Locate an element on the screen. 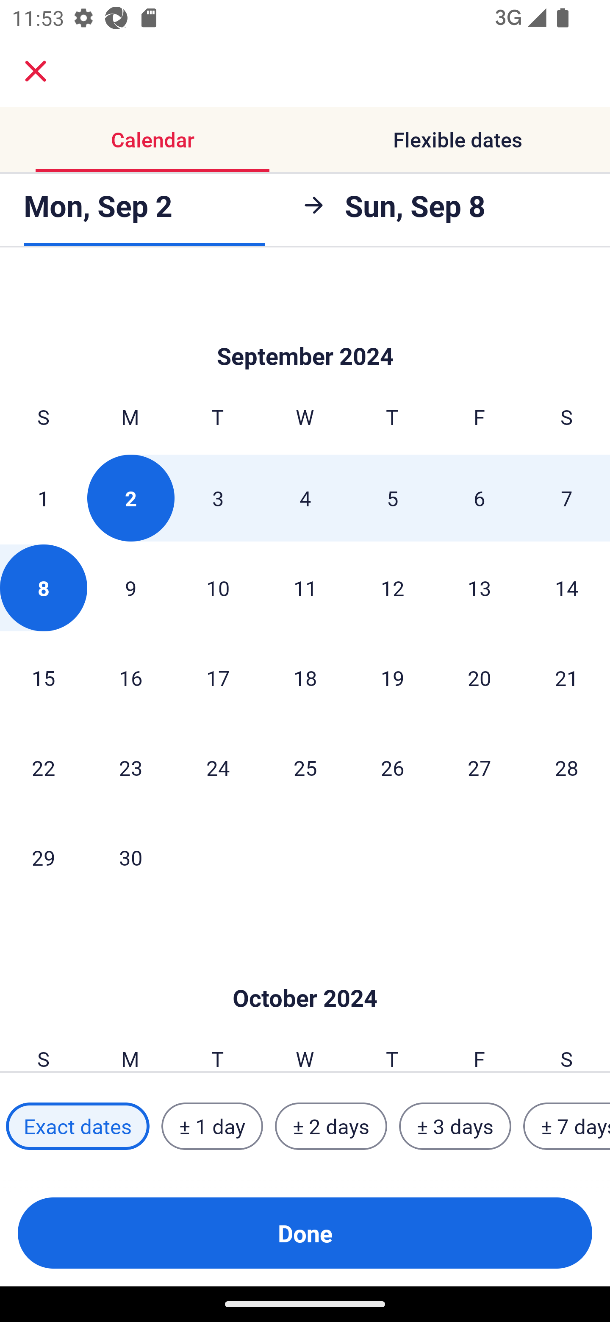  Skip to Done is located at coordinates (305, 973).